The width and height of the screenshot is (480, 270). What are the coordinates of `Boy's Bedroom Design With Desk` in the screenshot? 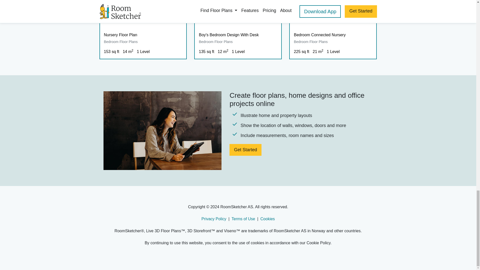 It's located at (238, 35).